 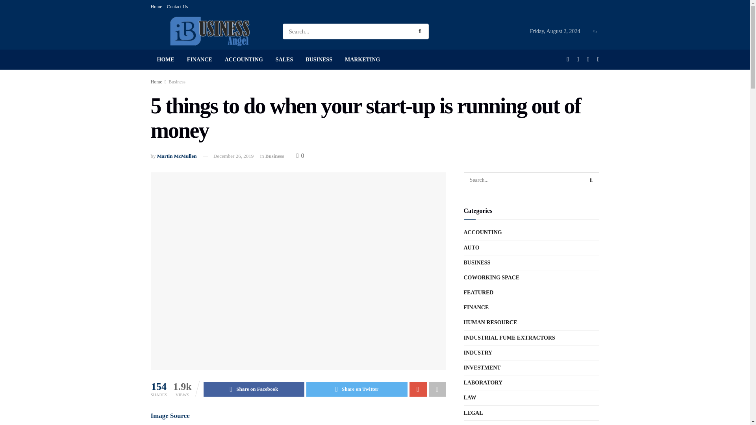 I want to click on SALES, so click(x=284, y=59).